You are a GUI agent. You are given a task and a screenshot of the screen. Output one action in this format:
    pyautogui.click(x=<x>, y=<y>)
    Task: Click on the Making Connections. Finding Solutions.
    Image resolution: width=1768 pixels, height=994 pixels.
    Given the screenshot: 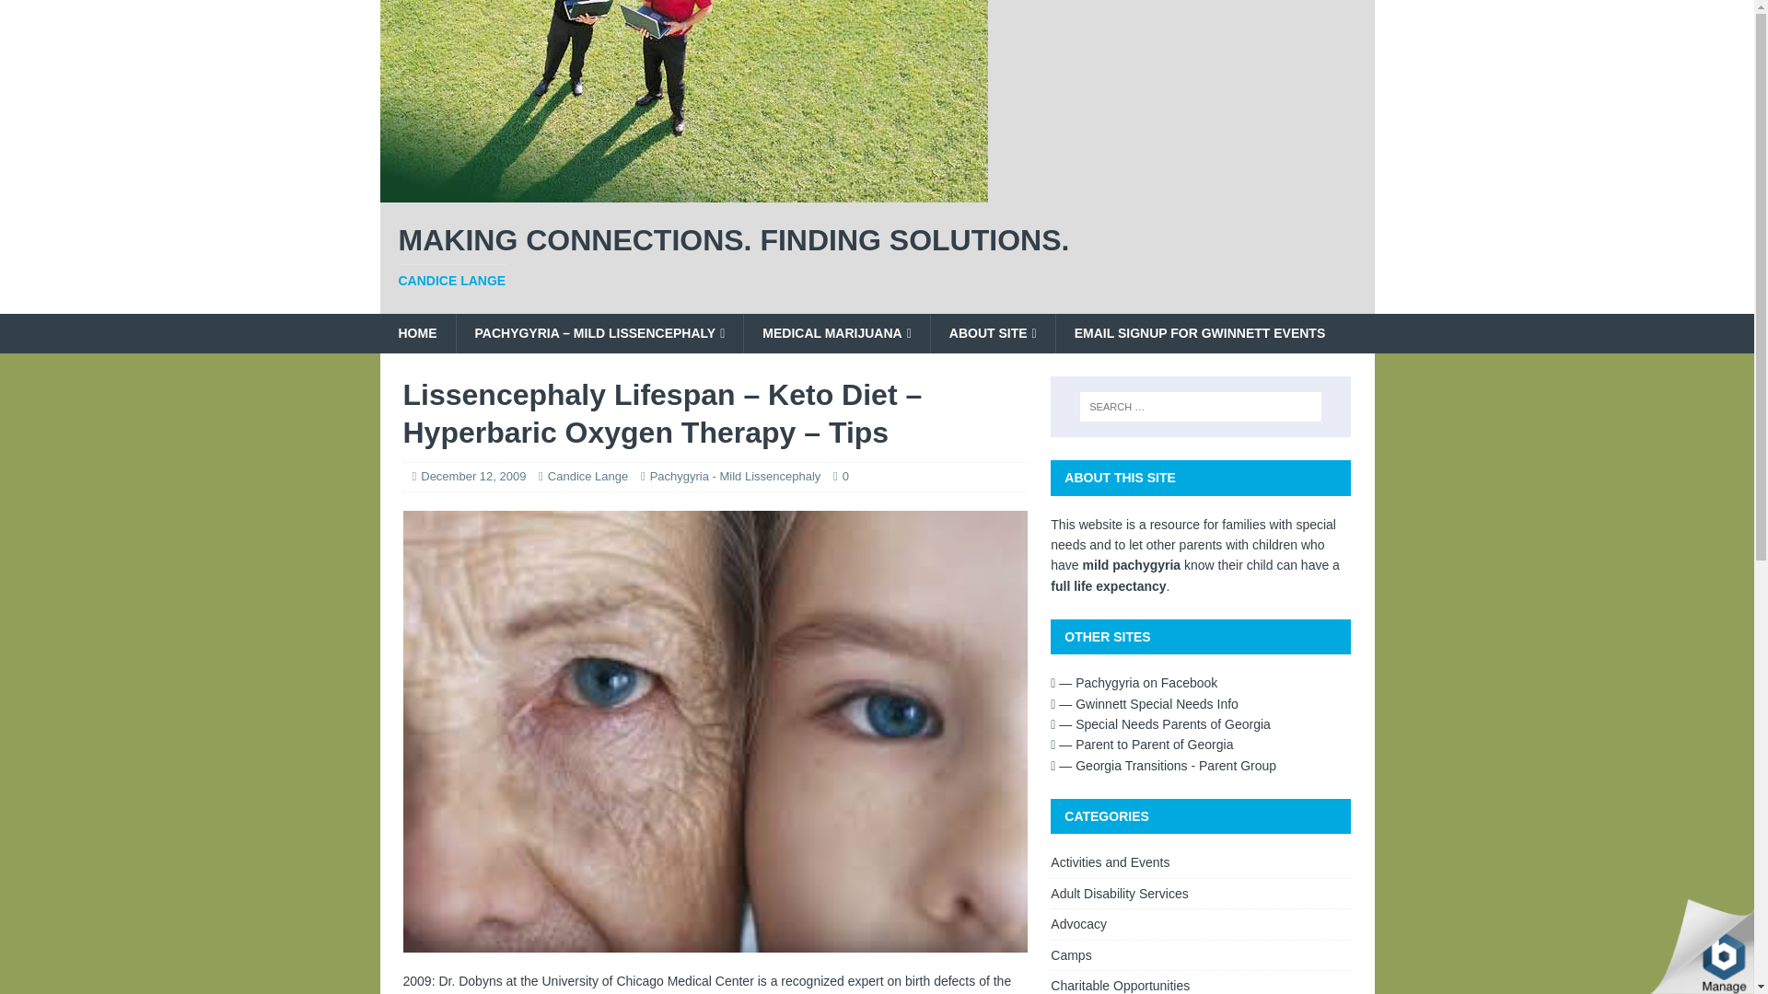 What is the action you would take?
    pyautogui.click(x=683, y=191)
    